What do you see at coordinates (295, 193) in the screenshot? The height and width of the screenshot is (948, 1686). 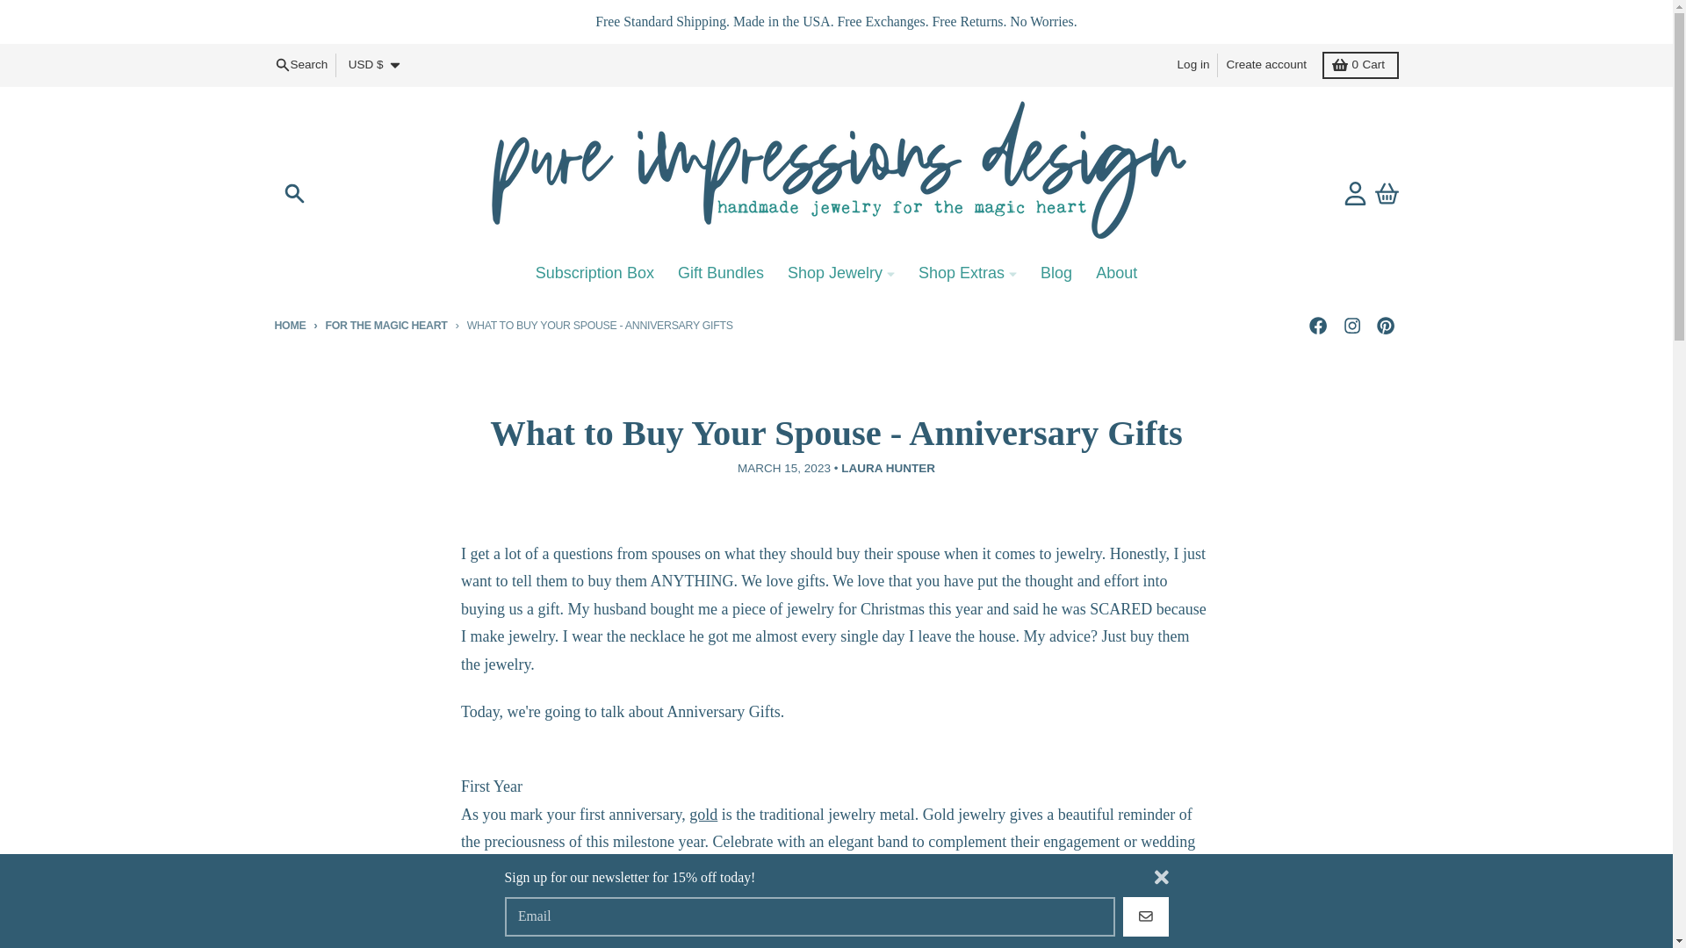 I see `Search` at bounding box center [295, 193].